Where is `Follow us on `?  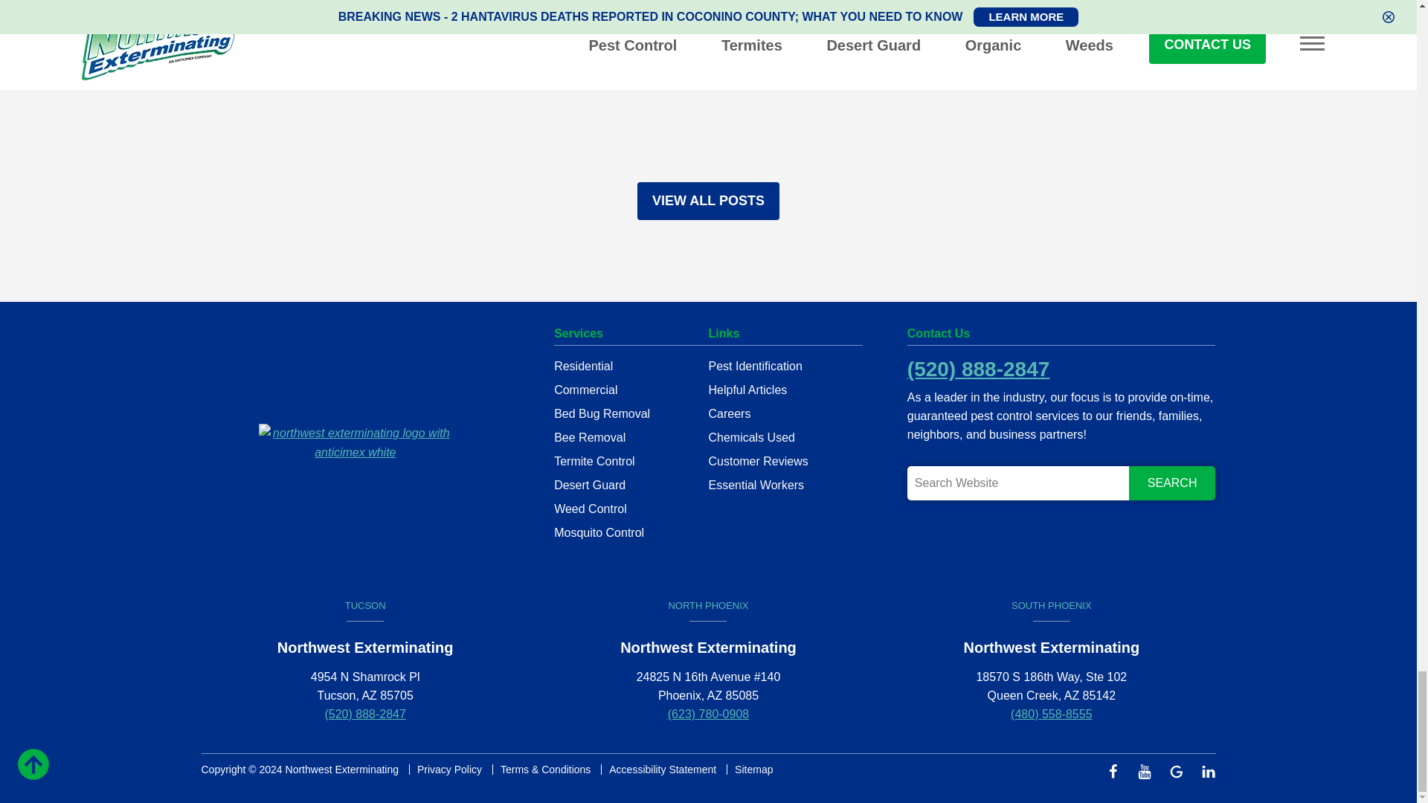
Follow us on  is located at coordinates (1149, 770).